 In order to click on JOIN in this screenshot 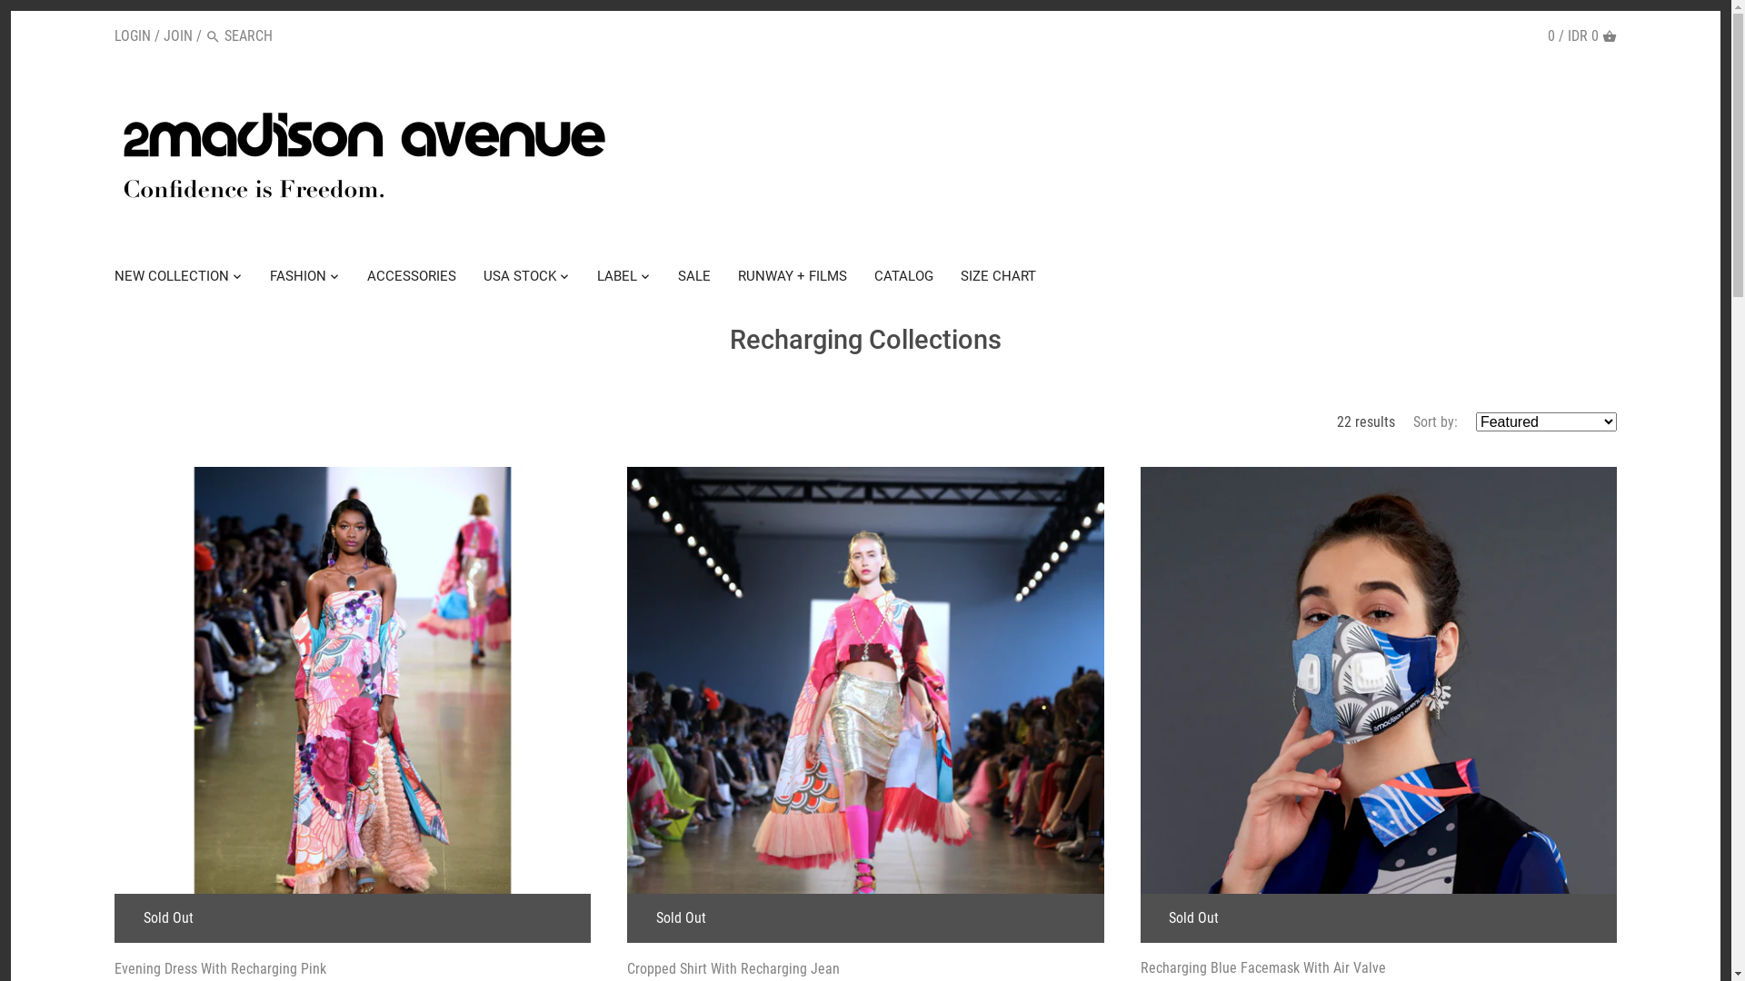, I will do `click(178, 36)`.